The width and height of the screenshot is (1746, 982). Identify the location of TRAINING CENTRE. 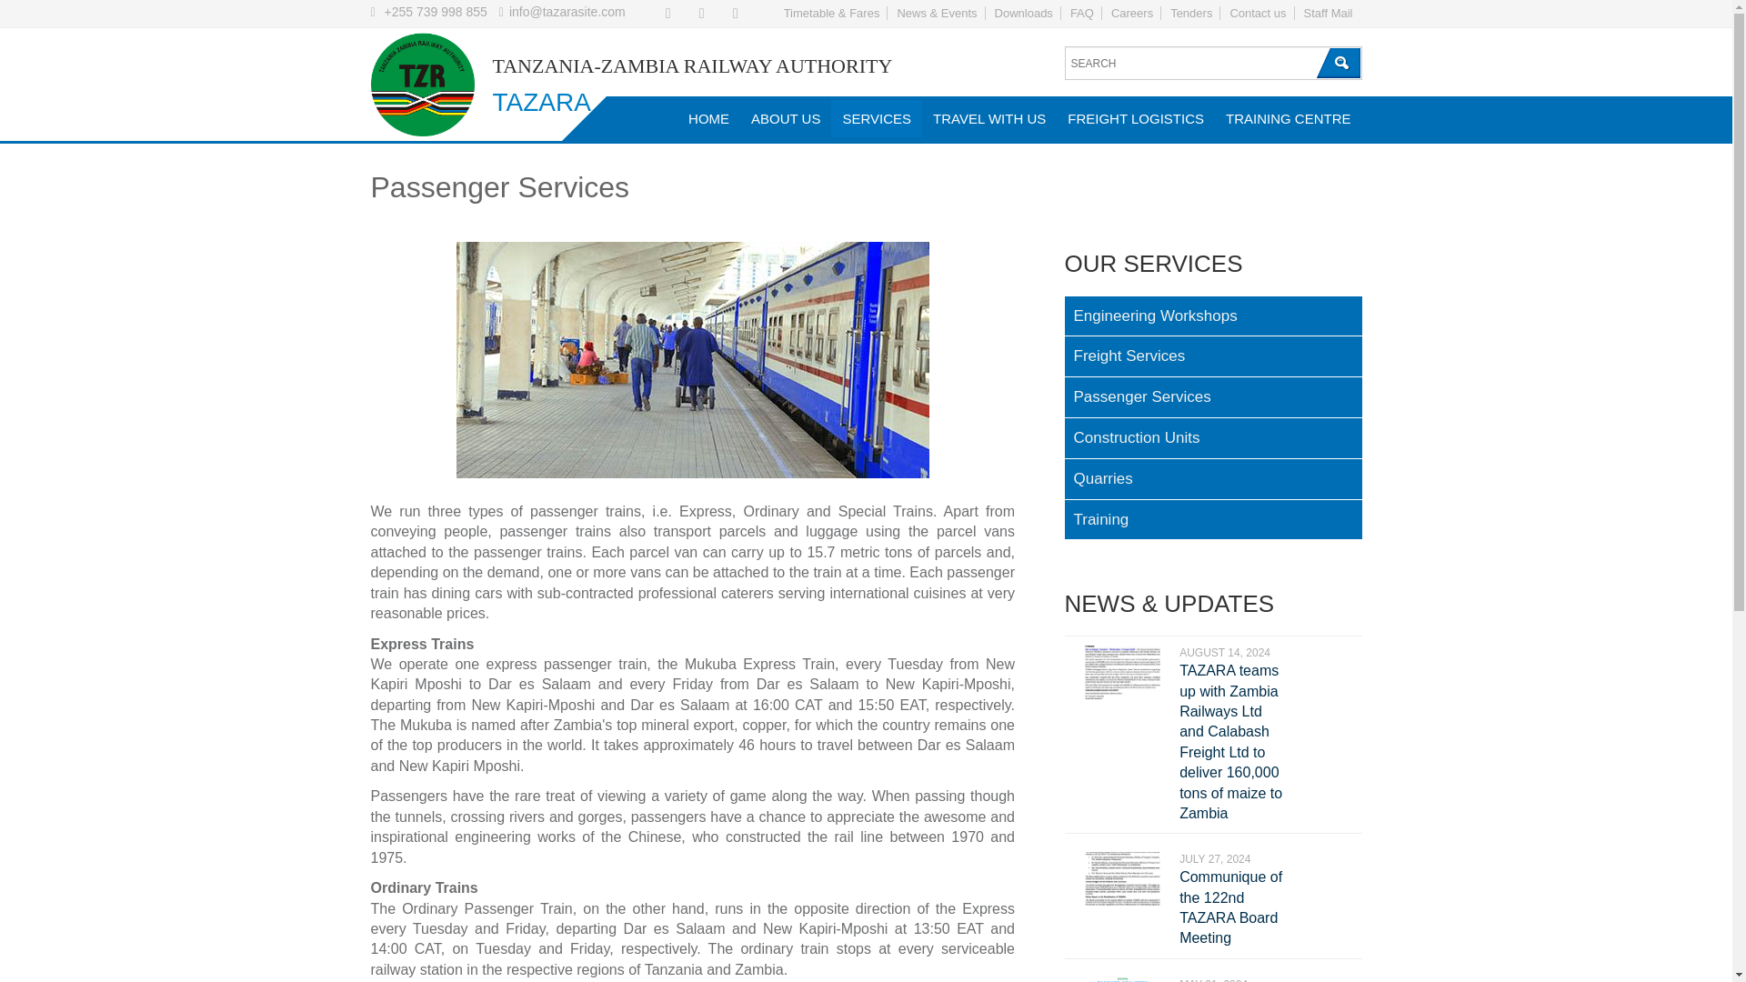
(1288, 118).